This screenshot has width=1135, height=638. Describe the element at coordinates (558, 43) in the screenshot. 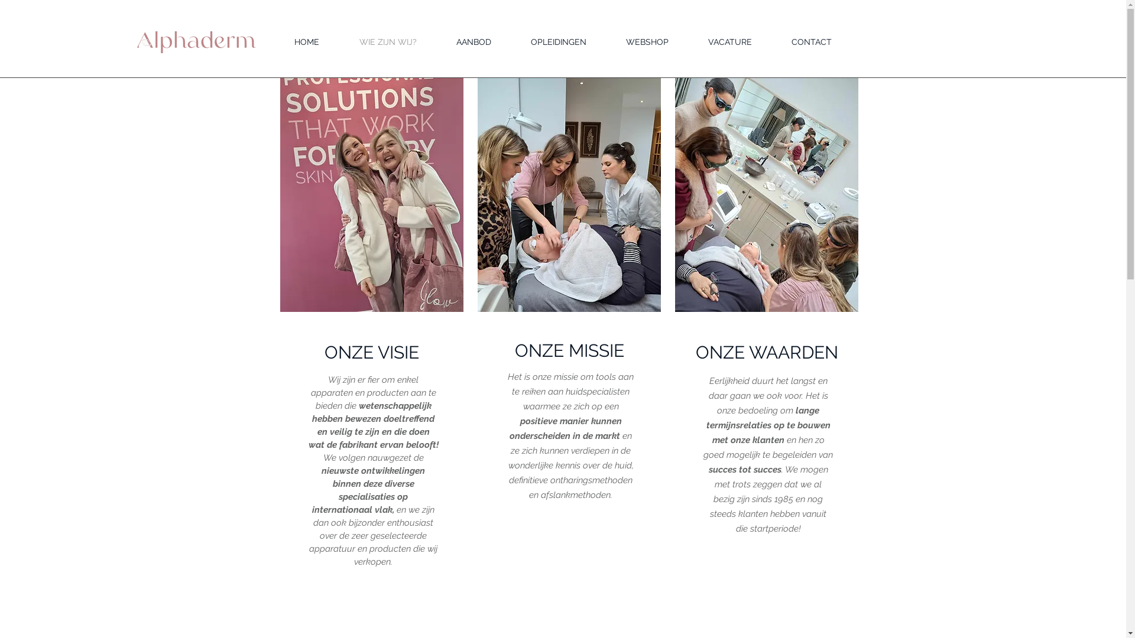

I see `OPLEIDINGEN` at that location.